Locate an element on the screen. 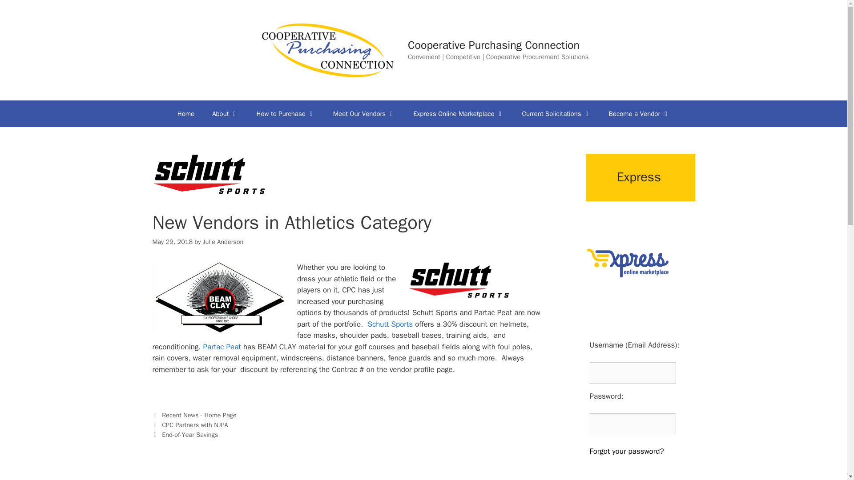  Express Online Marketplace is located at coordinates (458, 114).